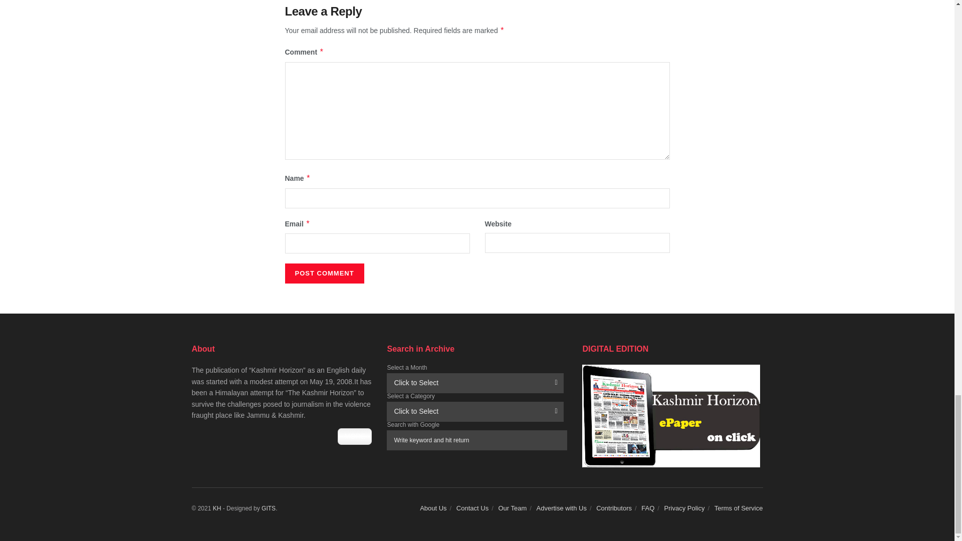  What do you see at coordinates (269, 508) in the screenshot?
I see `Gabfire IT Solutions` at bounding box center [269, 508].